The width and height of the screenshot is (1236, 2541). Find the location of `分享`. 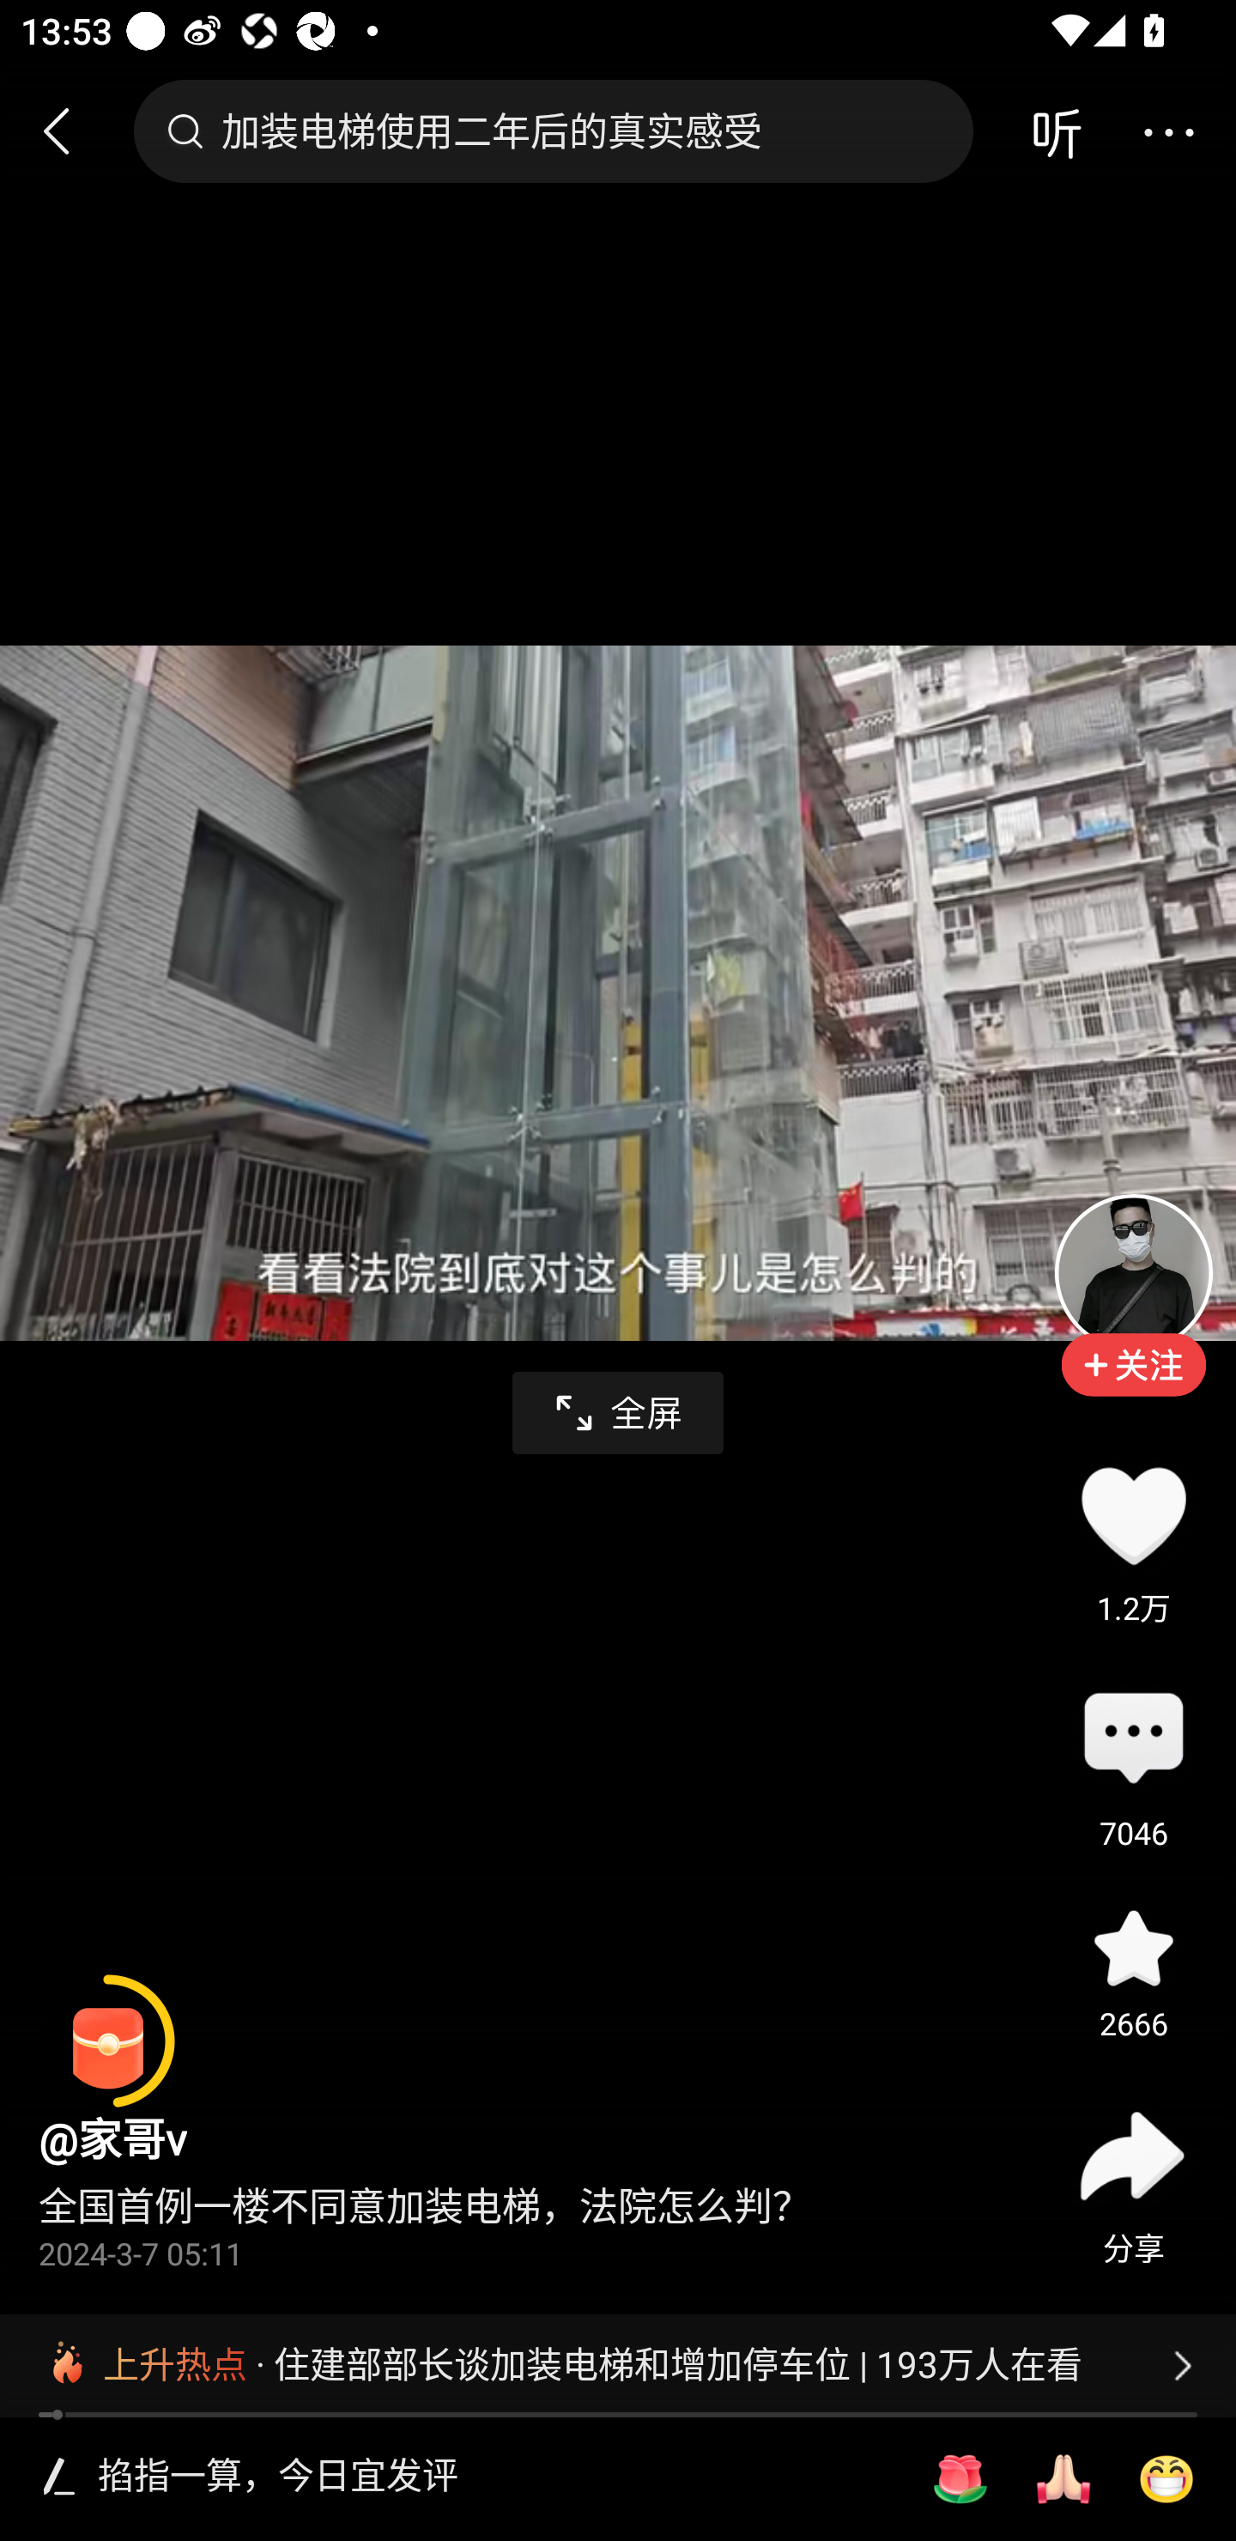

分享 is located at coordinates (1133, 2156).